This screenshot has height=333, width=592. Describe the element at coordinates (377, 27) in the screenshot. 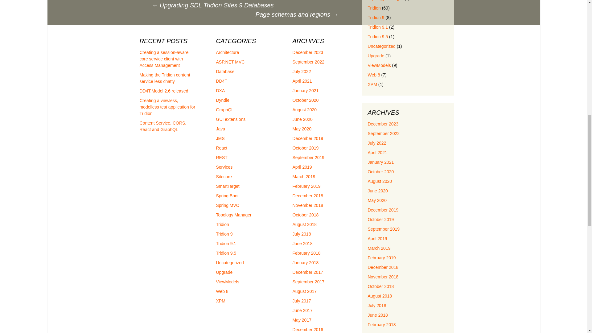

I see `Tridion 9.1` at that location.